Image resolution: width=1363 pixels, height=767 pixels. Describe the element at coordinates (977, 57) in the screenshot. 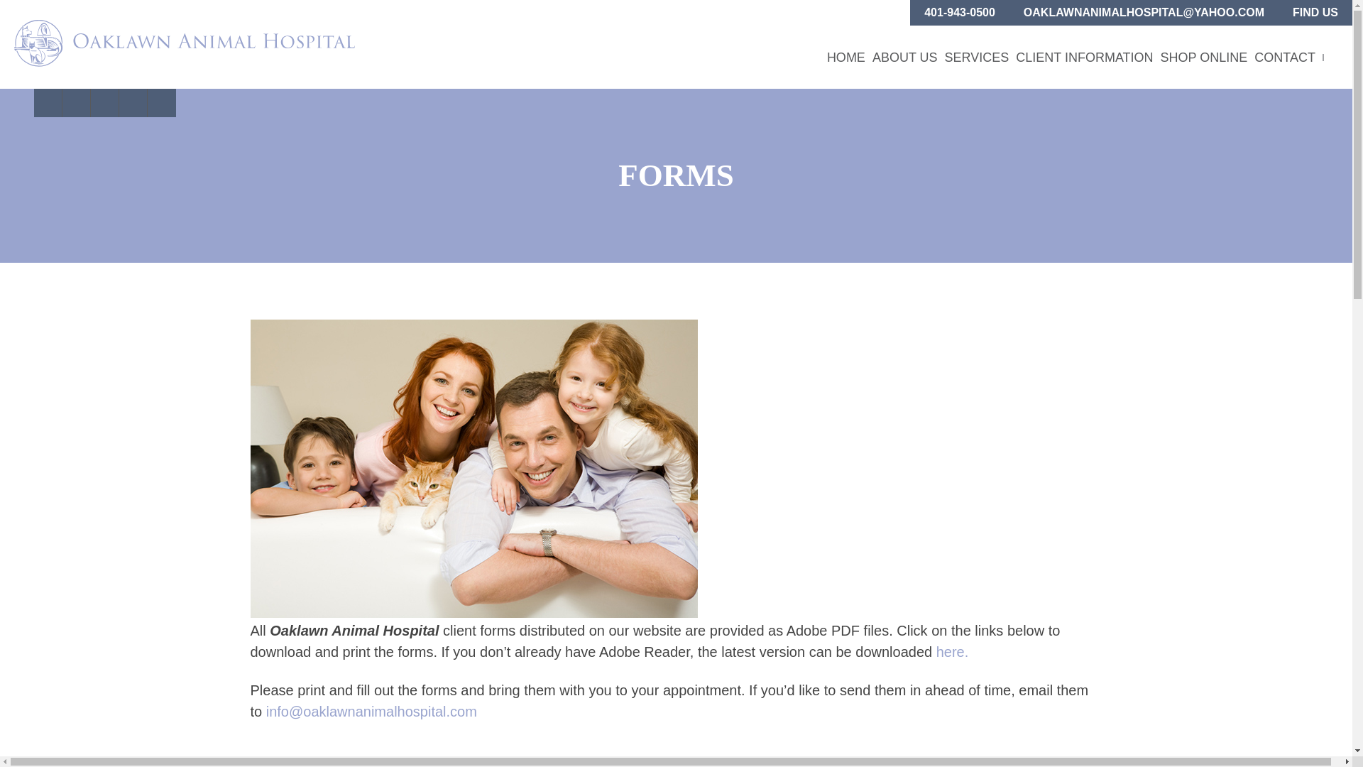

I see `SERVICES` at that location.